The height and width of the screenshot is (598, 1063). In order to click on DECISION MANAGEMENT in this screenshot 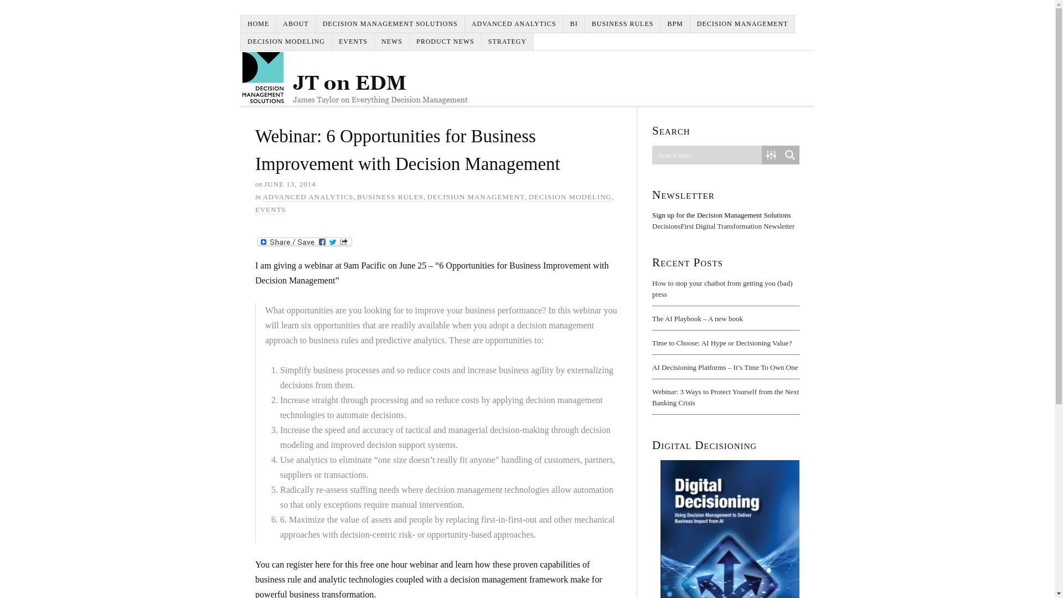, I will do `click(476, 197)`.